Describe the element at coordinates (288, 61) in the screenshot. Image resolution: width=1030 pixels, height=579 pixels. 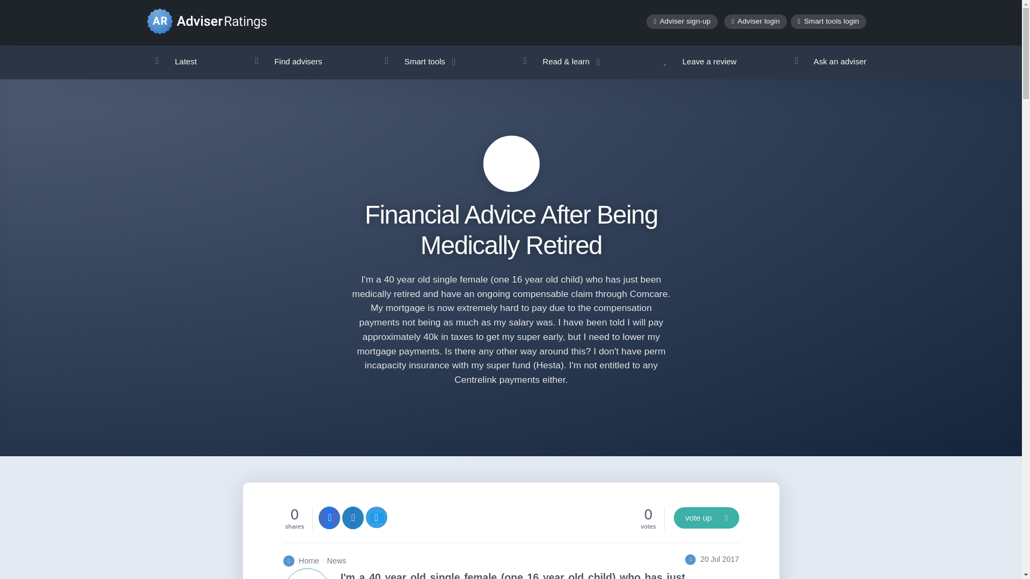
I see `Find advisers` at that location.